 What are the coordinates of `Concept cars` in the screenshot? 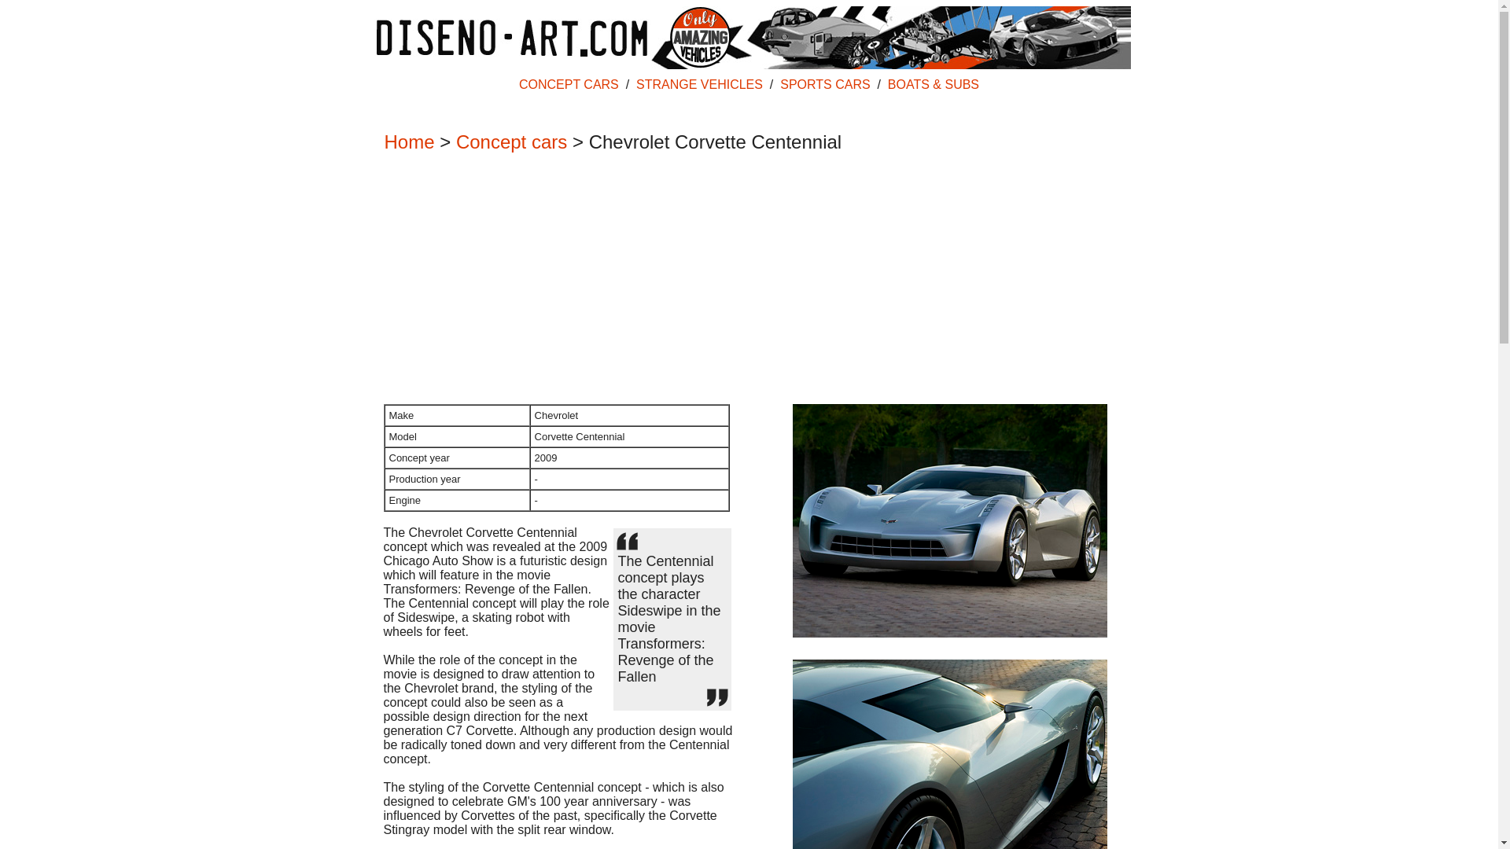 It's located at (511, 141).